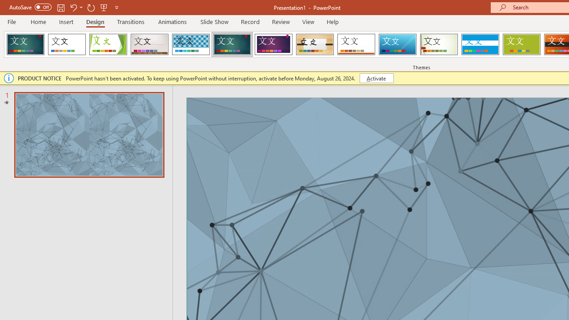 The width and height of the screenshot is (569, 320). I want to click on Animations, so click(172, 21).